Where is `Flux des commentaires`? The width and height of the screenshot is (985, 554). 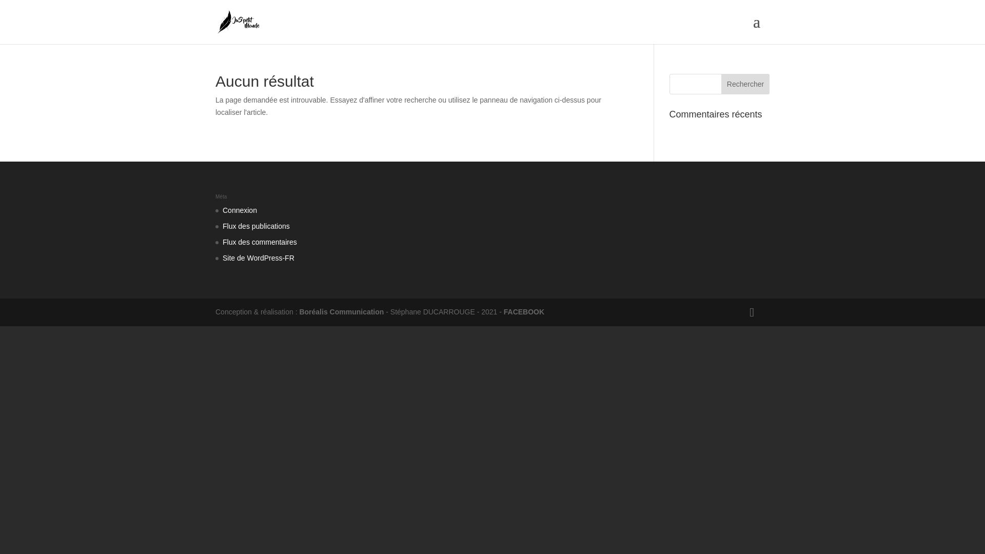 Flux des commentaires is located at coordinates (260, 242).